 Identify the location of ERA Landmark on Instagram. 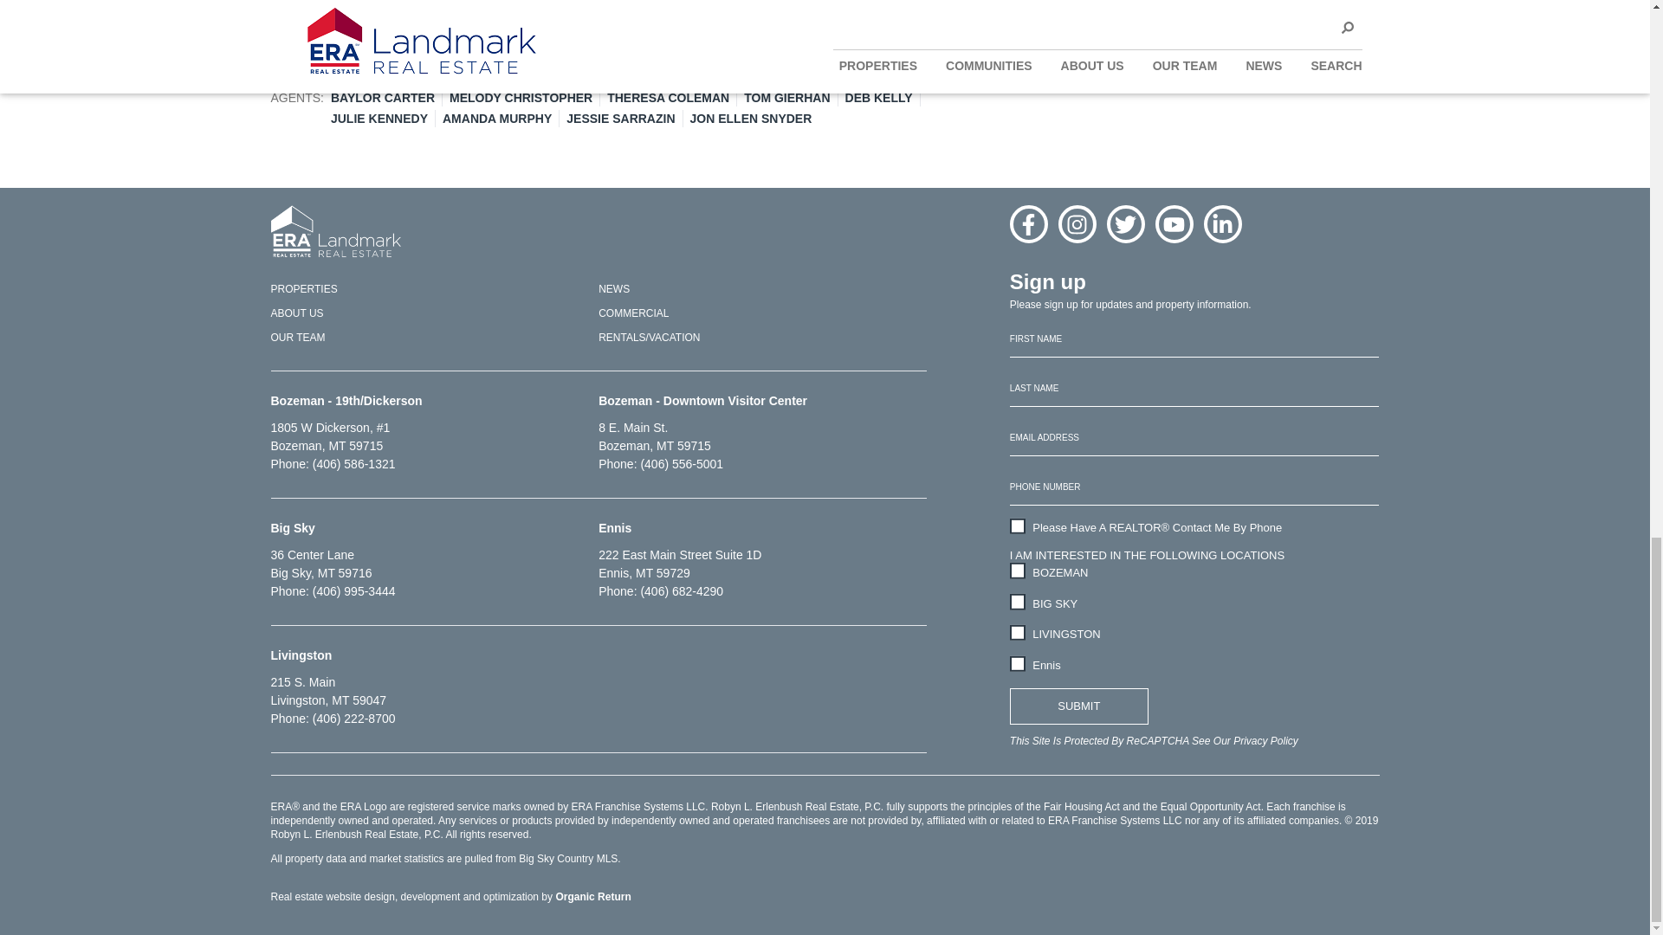
(1077, 223).